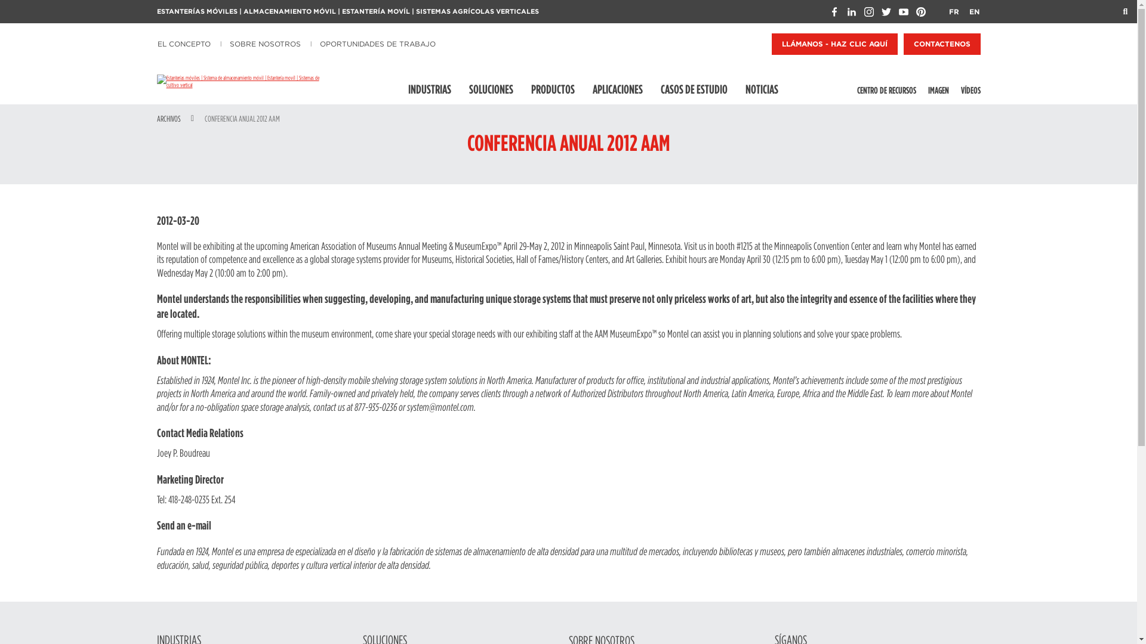 The image size is (1146, 644). What do you see at coordinates (430, 89) in the screenshot?
I see `INDUSTRIAS` at bounding box center [430, 89].